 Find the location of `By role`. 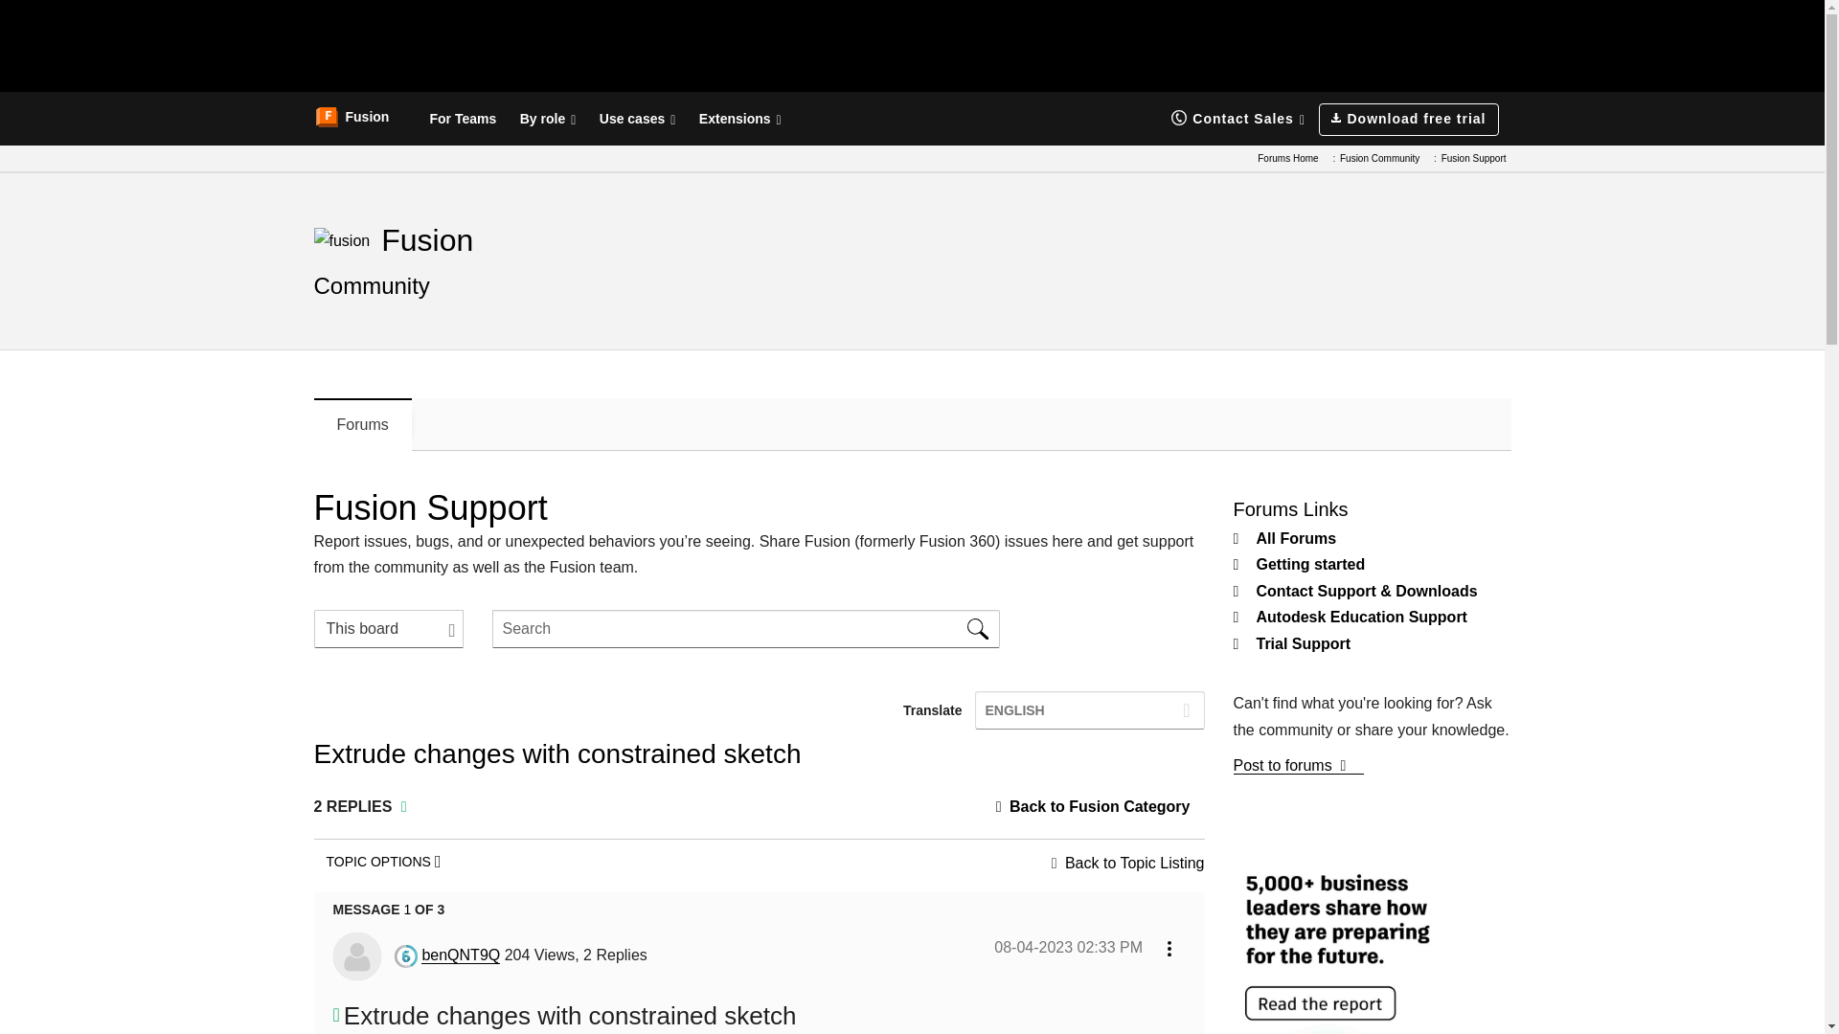

By role is located at coordinates (548, 119).